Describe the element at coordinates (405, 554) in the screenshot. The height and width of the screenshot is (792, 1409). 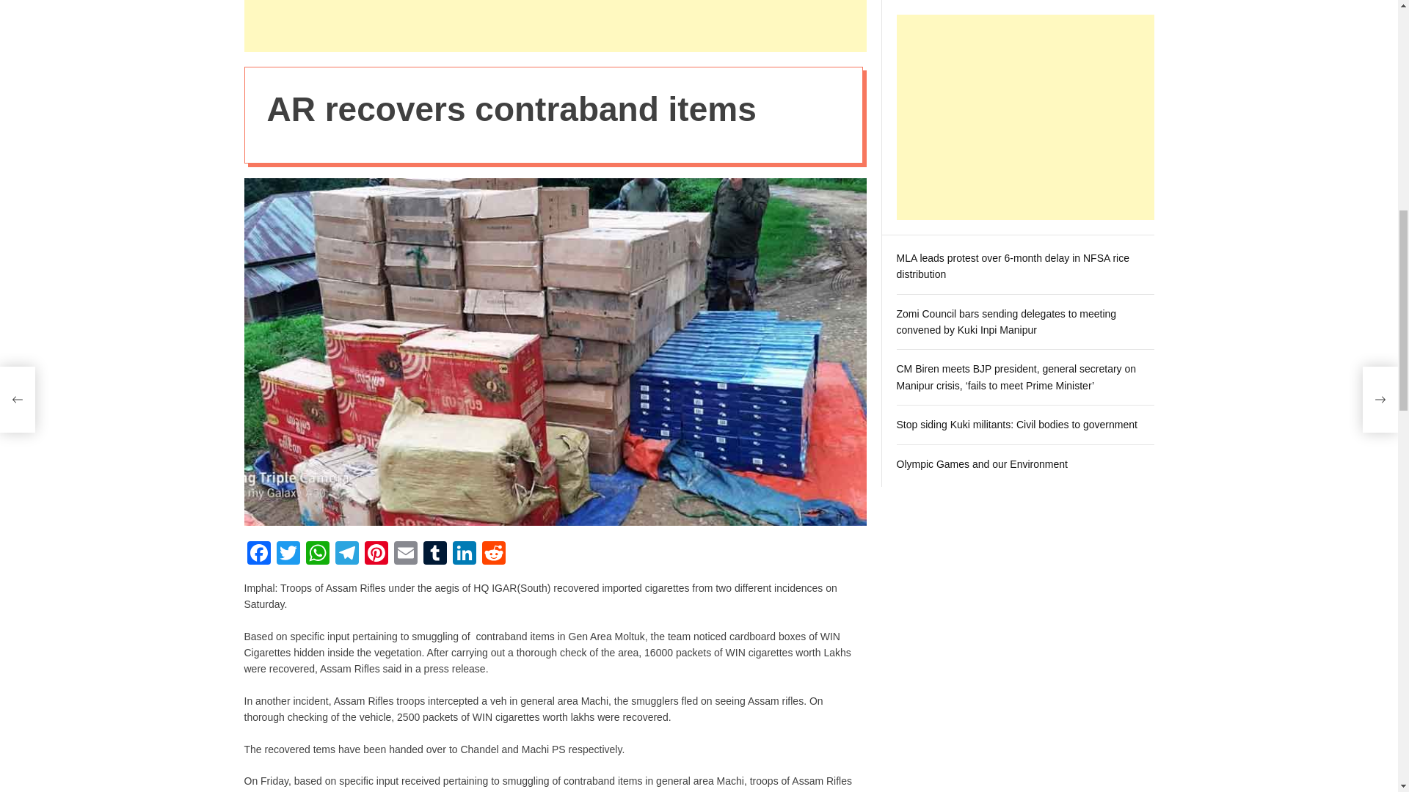
I see `Email` at that location.